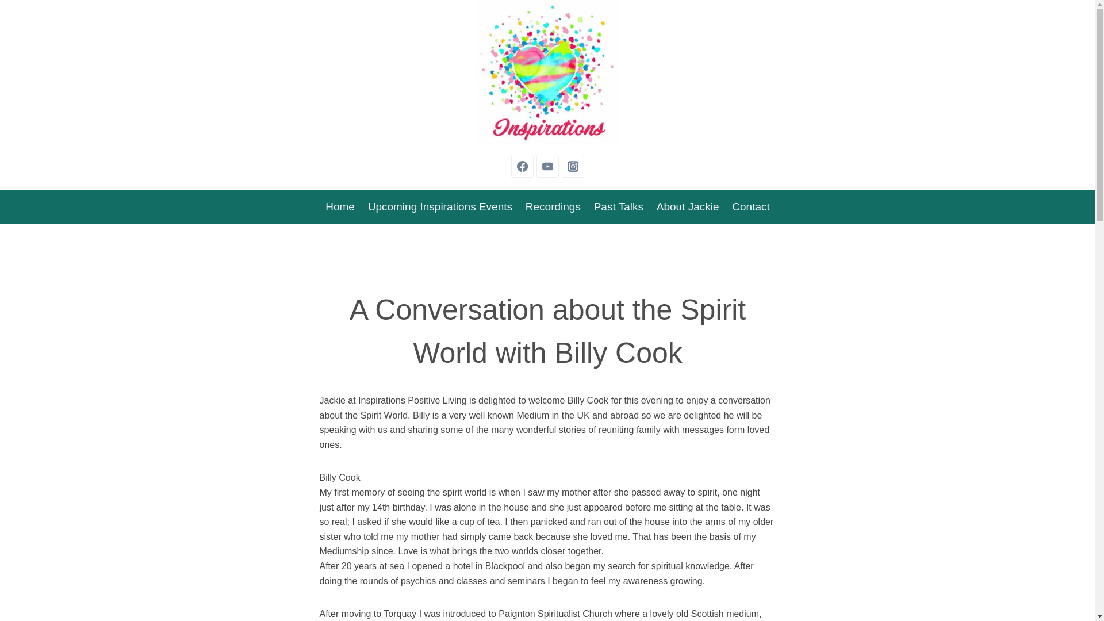  What do you see at coordinates (619, 206) in the screenshot?
I see `Past Talks` at bounding box center [619, 206].